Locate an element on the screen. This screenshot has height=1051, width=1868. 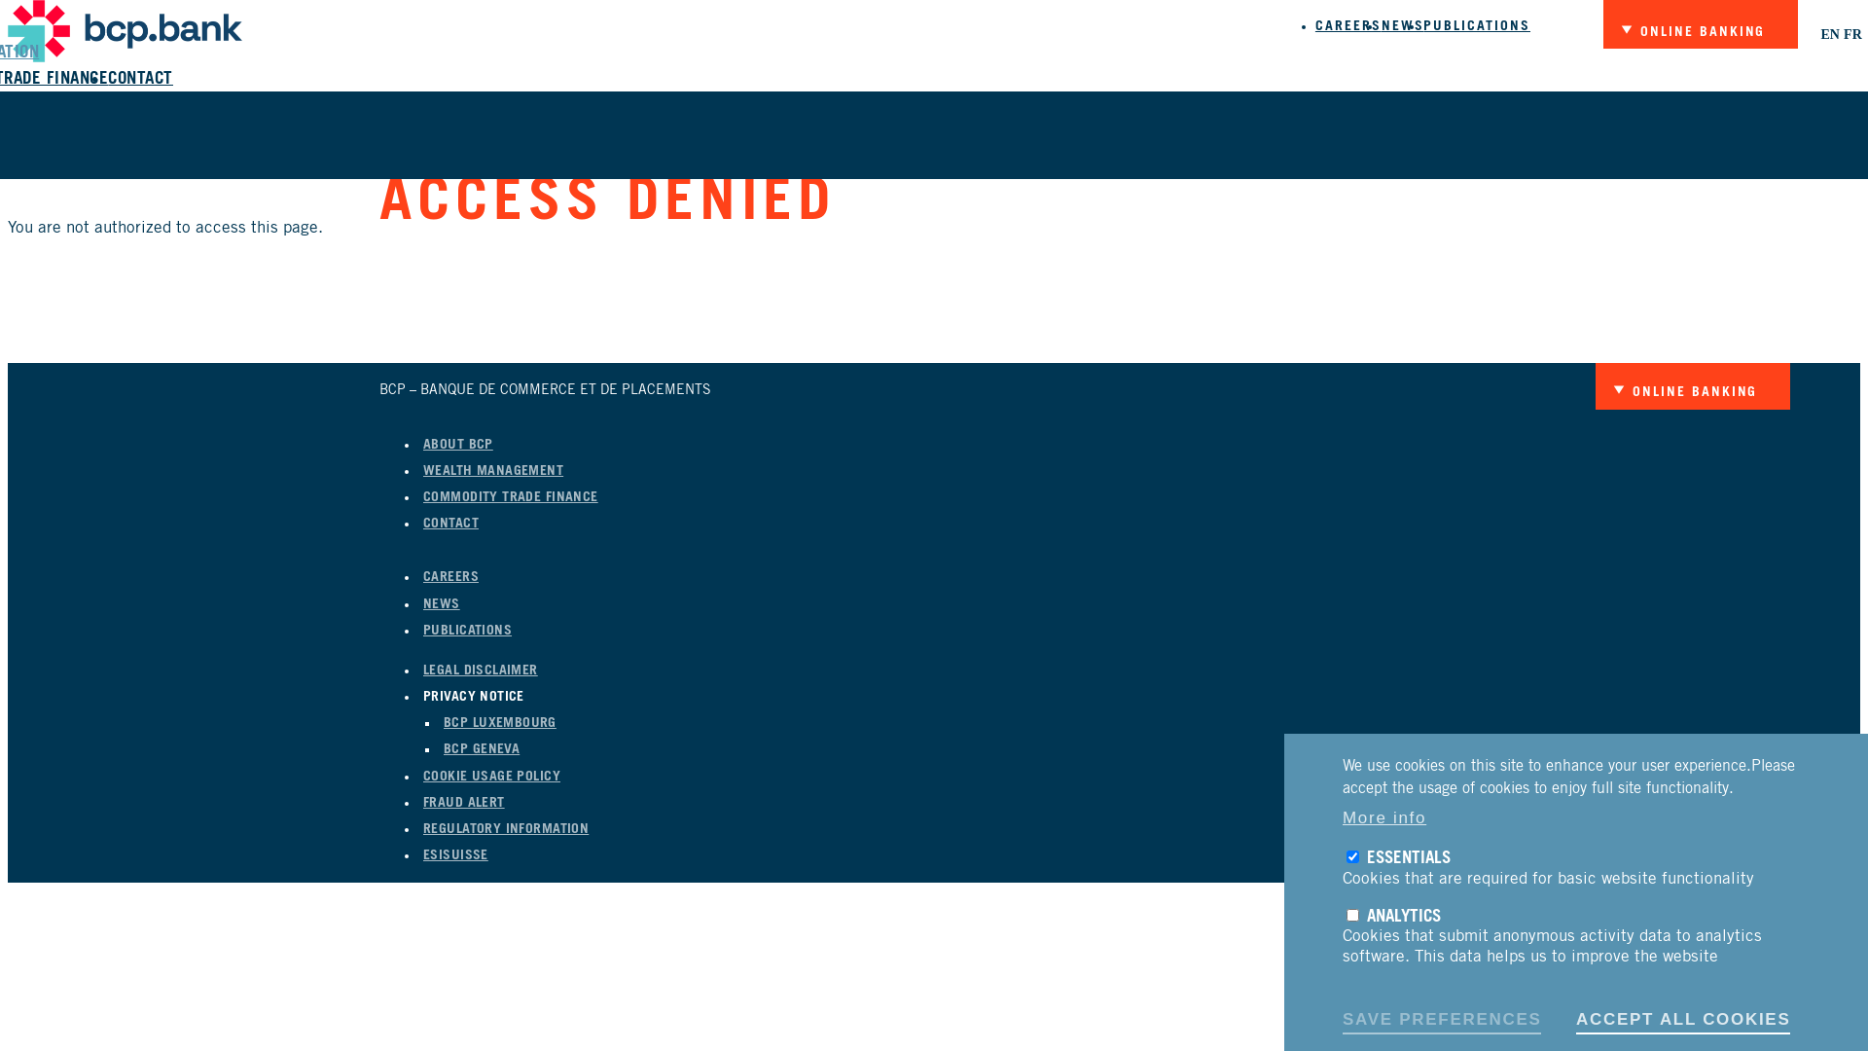
Search is located at coordinates (1032, 156).